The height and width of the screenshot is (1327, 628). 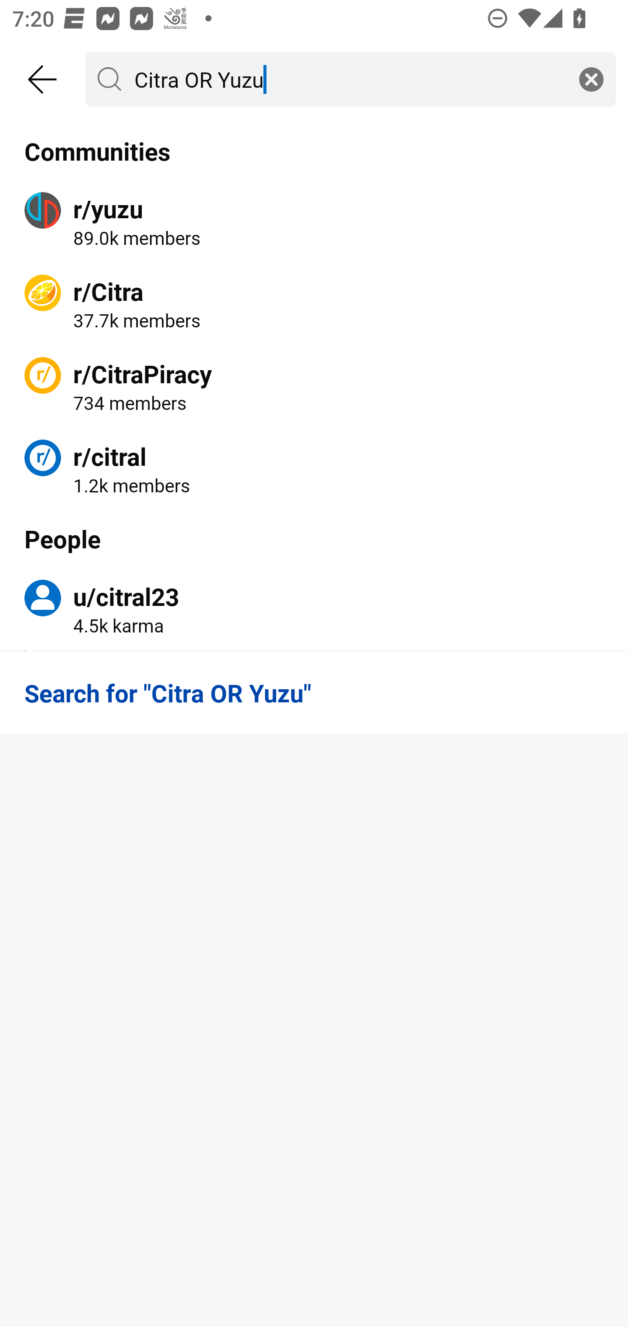 What do you see at coordinates (314, 609) in the screenshot?
I see `u/citral23 4.5k karma 4.5 thousand karma` at bounding box center [314, 609].